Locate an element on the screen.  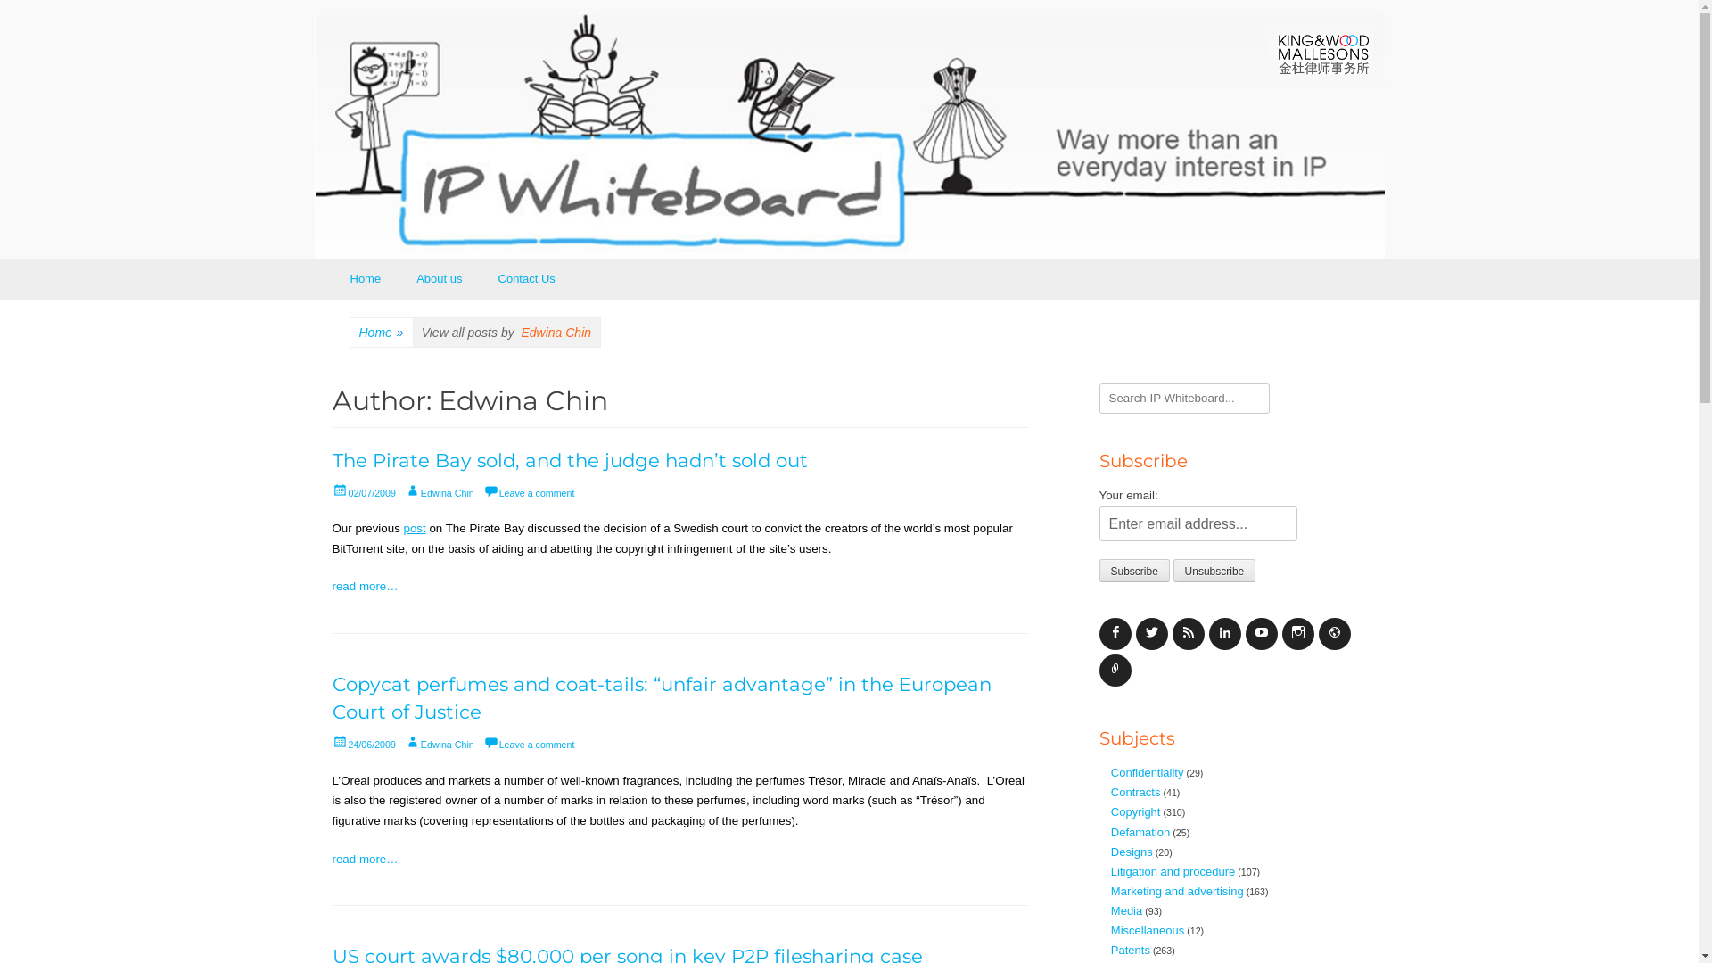
Link is located at coordinates (1115, 671).